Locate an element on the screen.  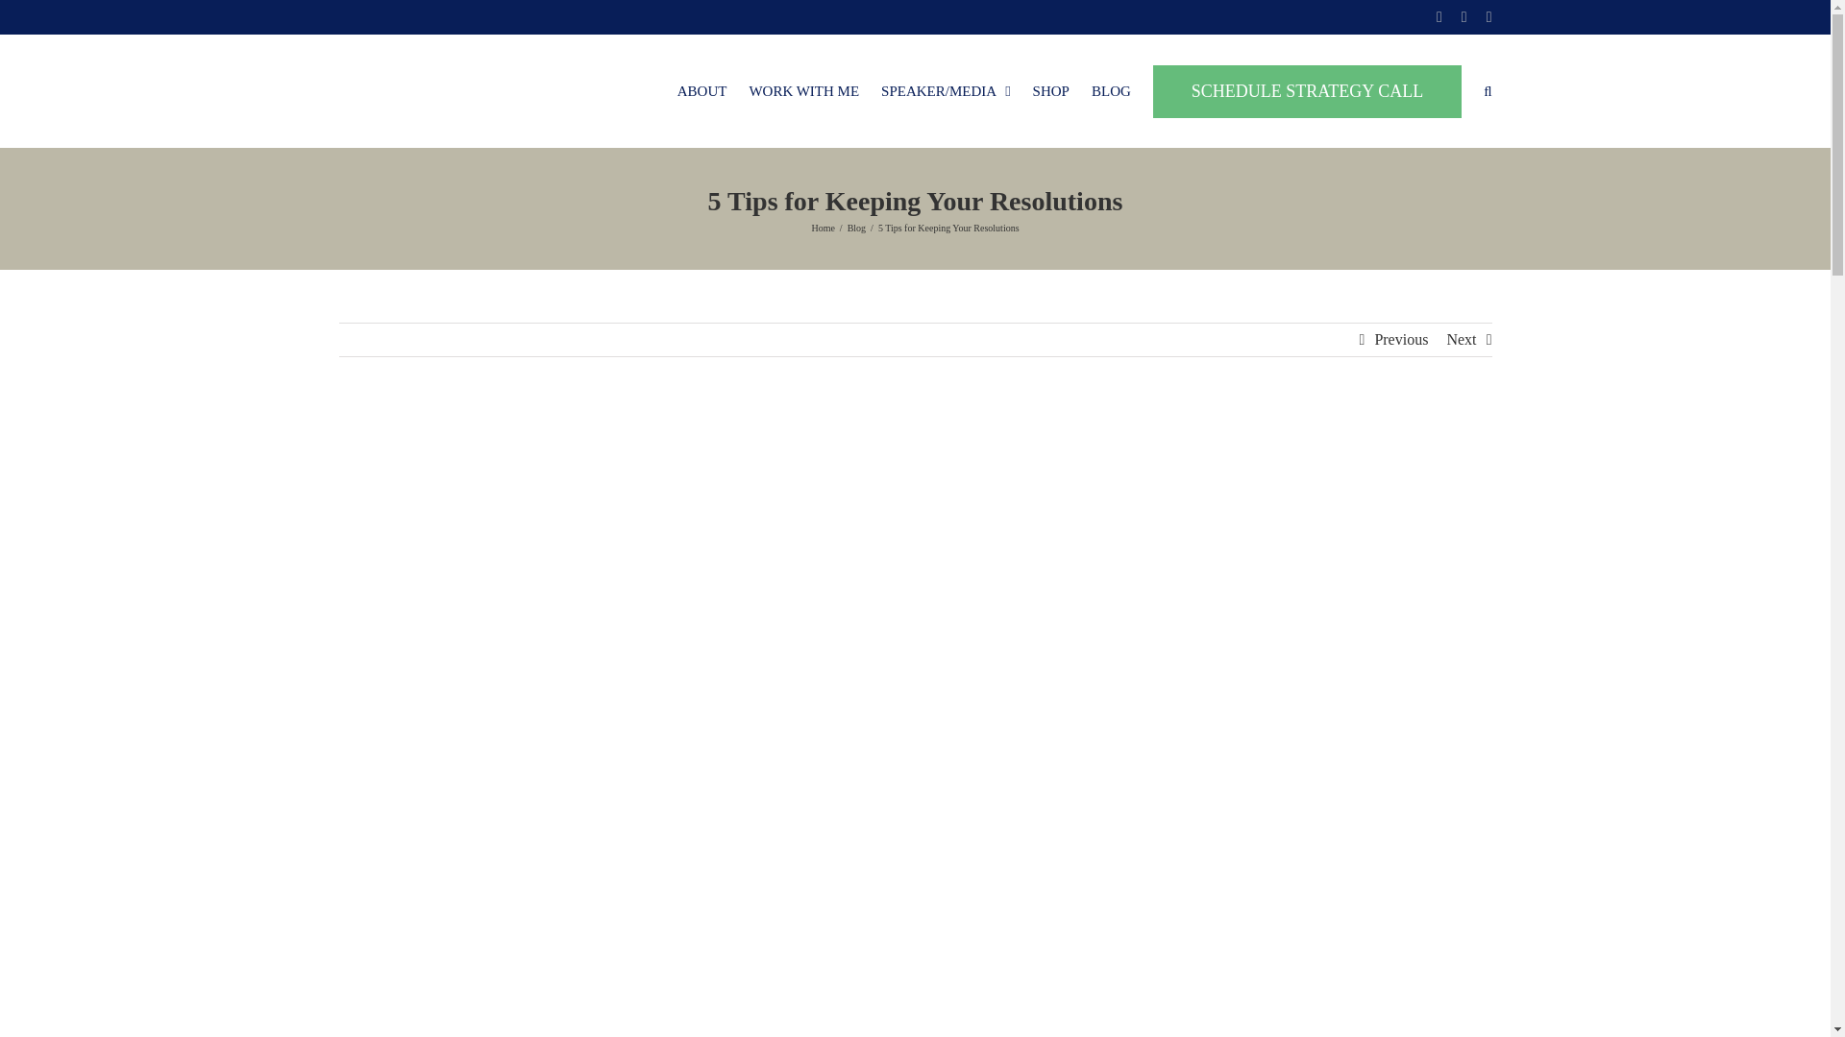
WORK WITH ME is located at coordinates (803, 90).